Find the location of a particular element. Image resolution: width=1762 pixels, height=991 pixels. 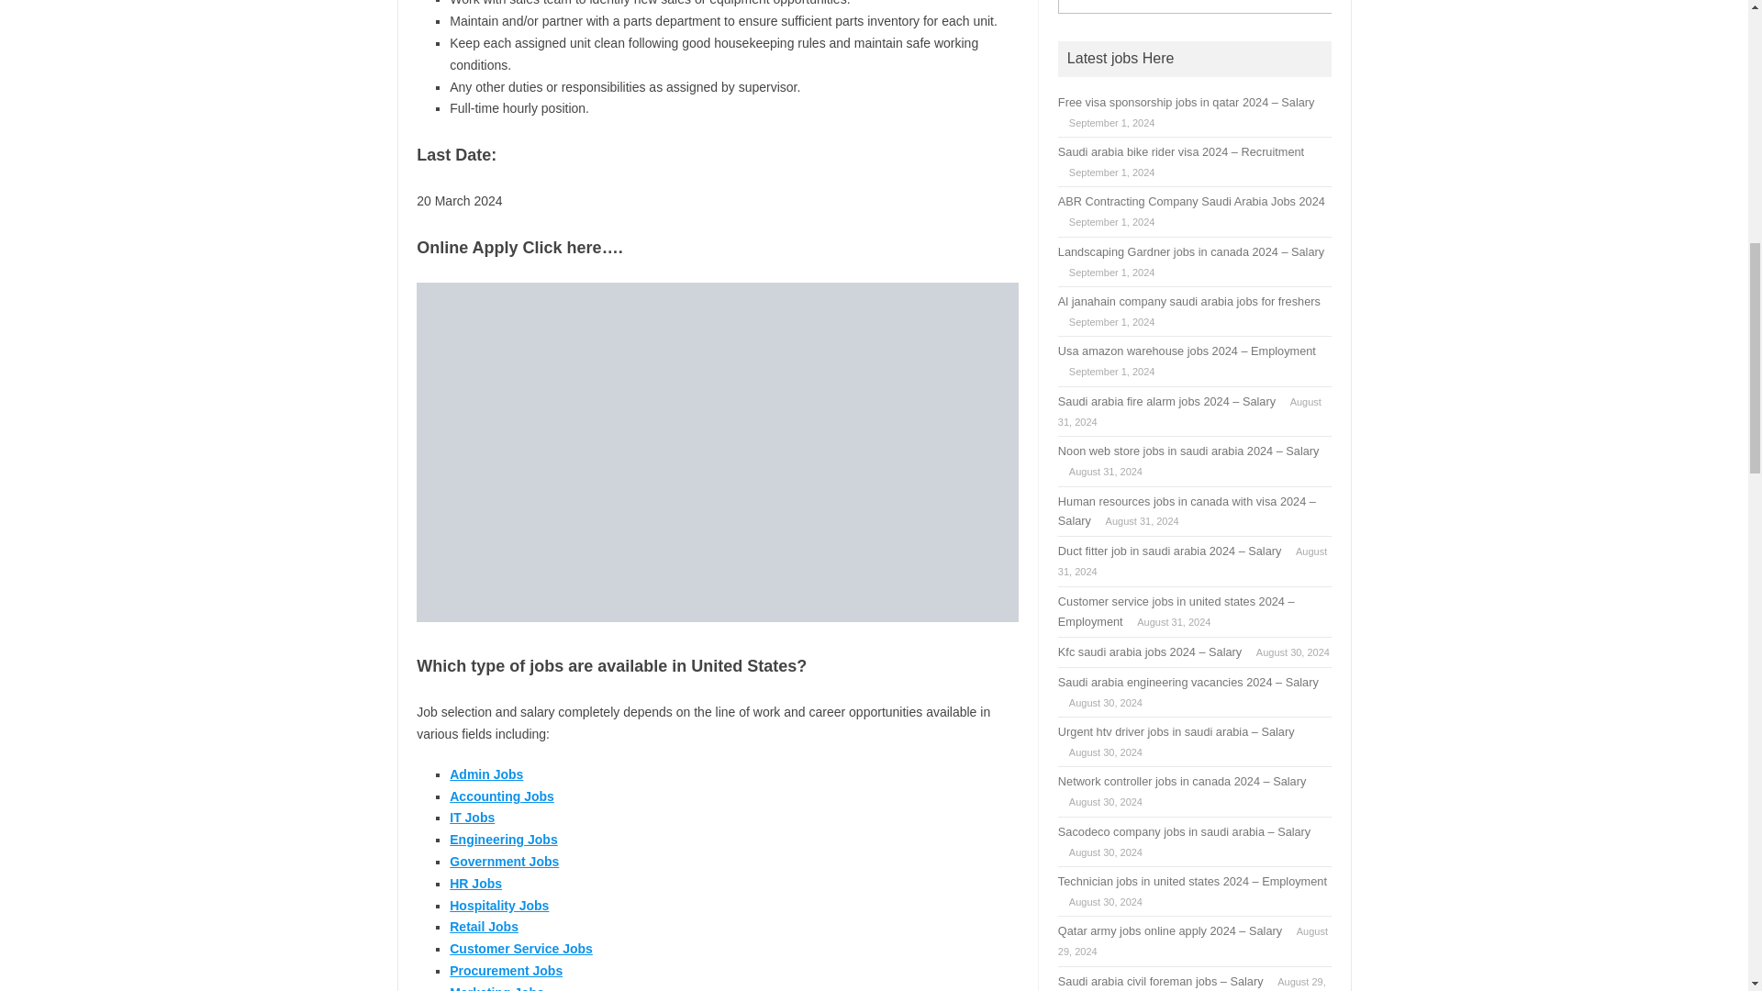

Engineering Jobs is located at coordinates (503, 840).